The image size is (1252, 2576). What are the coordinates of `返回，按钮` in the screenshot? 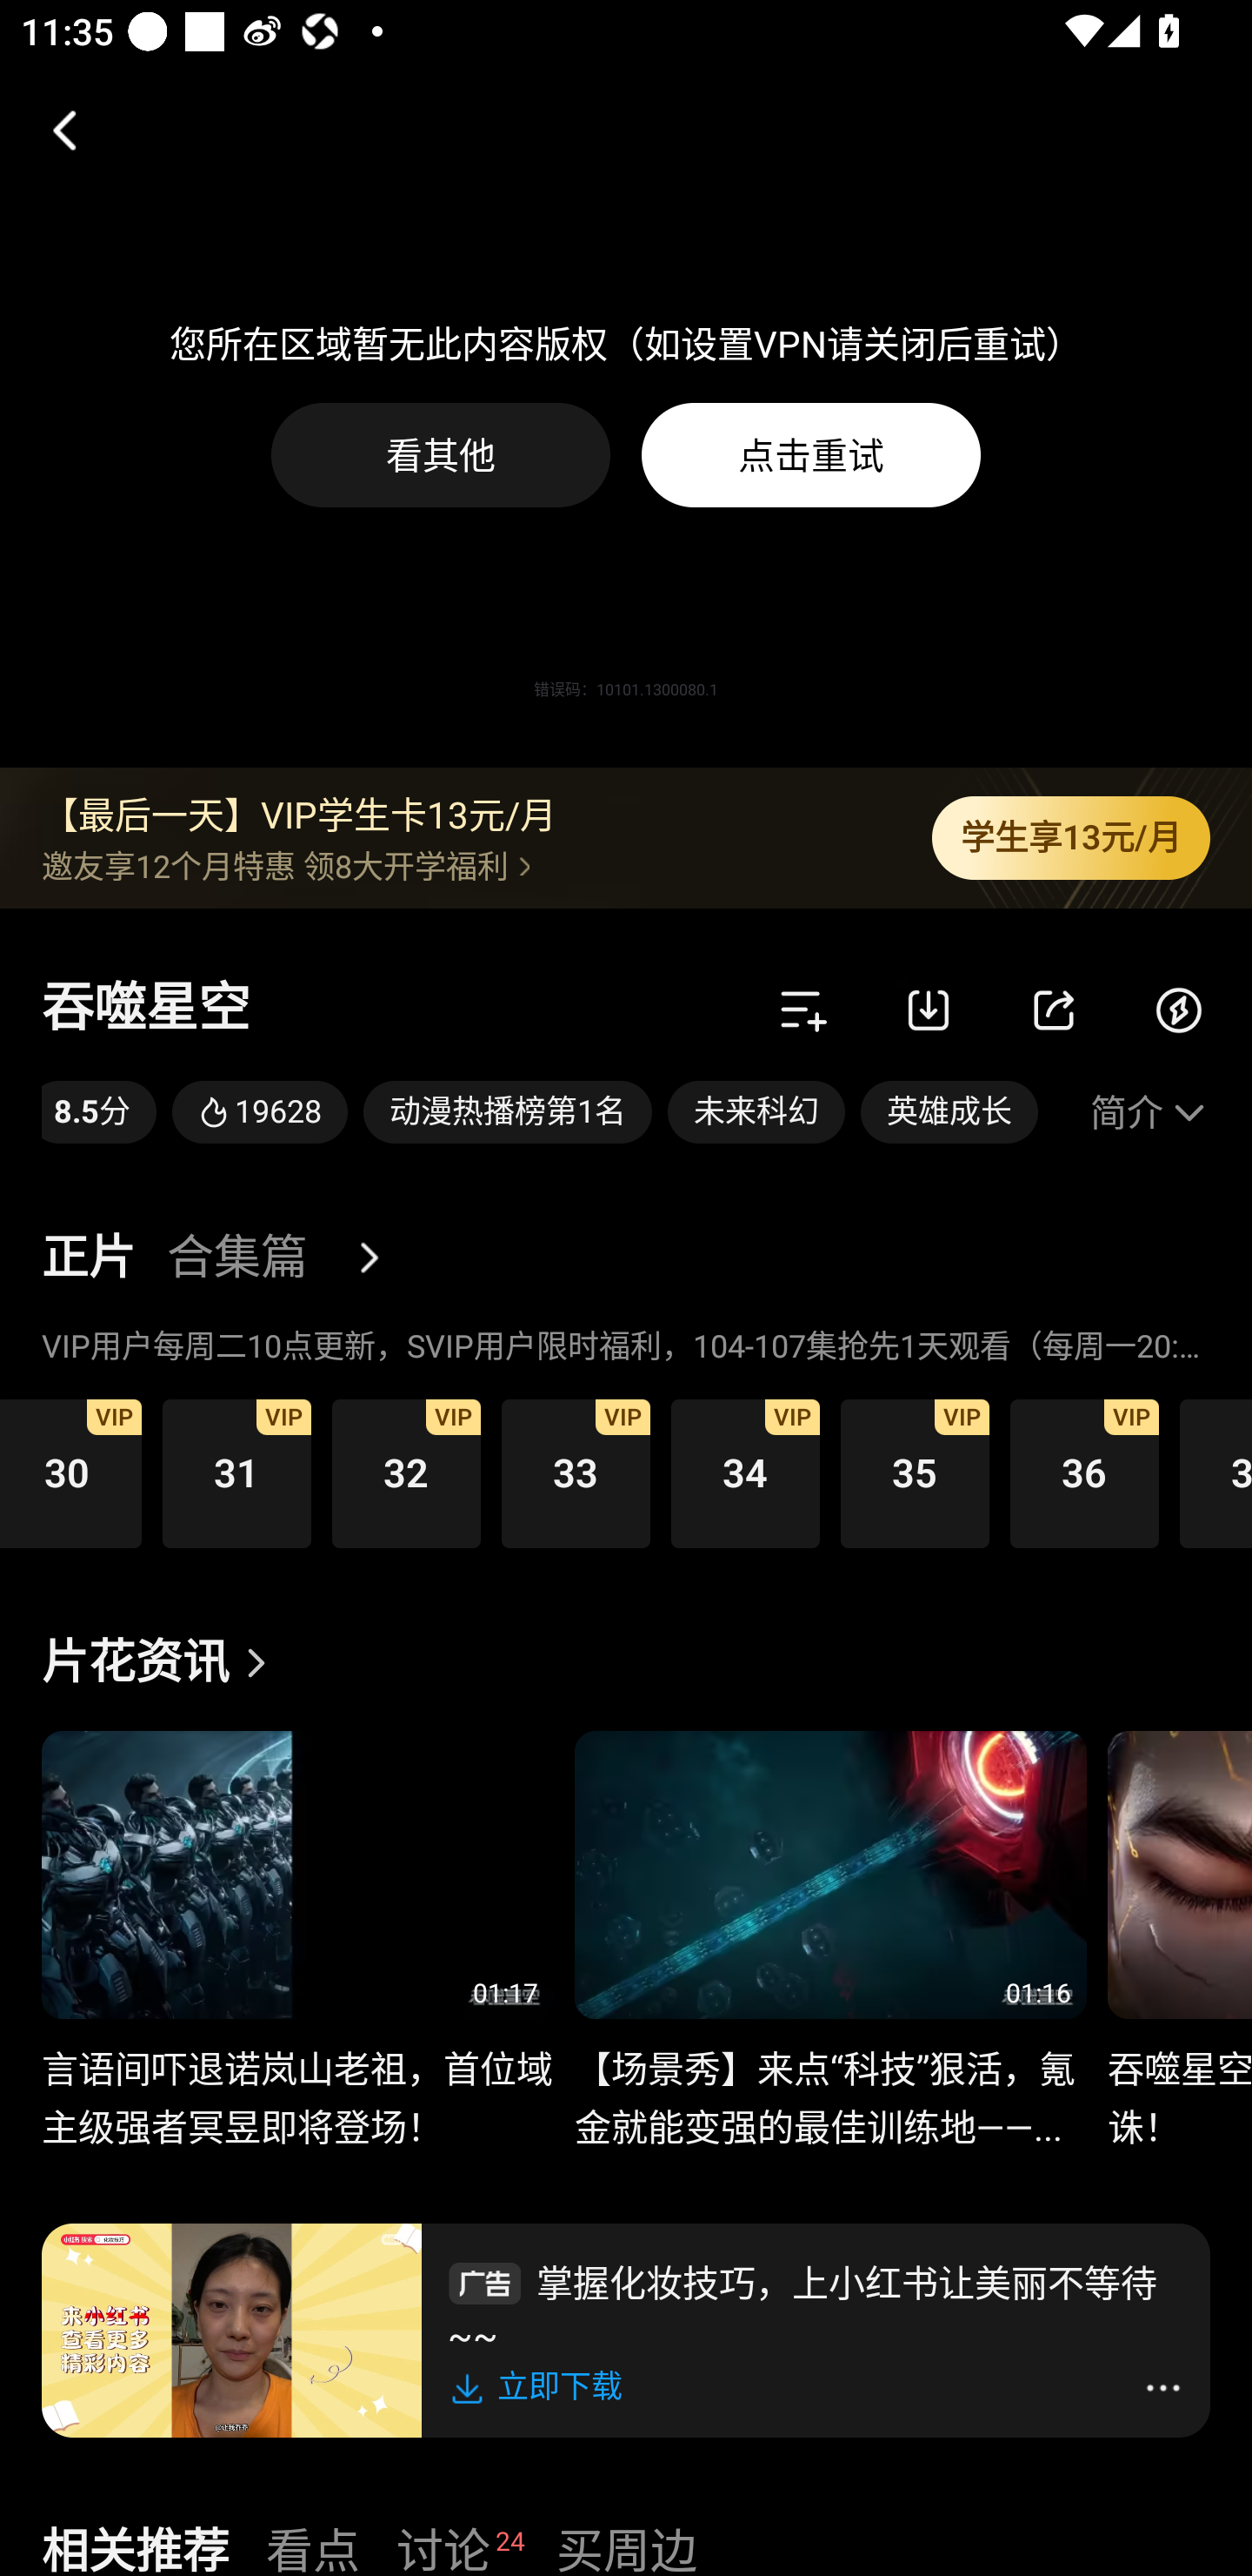 It's located at (52, 130).